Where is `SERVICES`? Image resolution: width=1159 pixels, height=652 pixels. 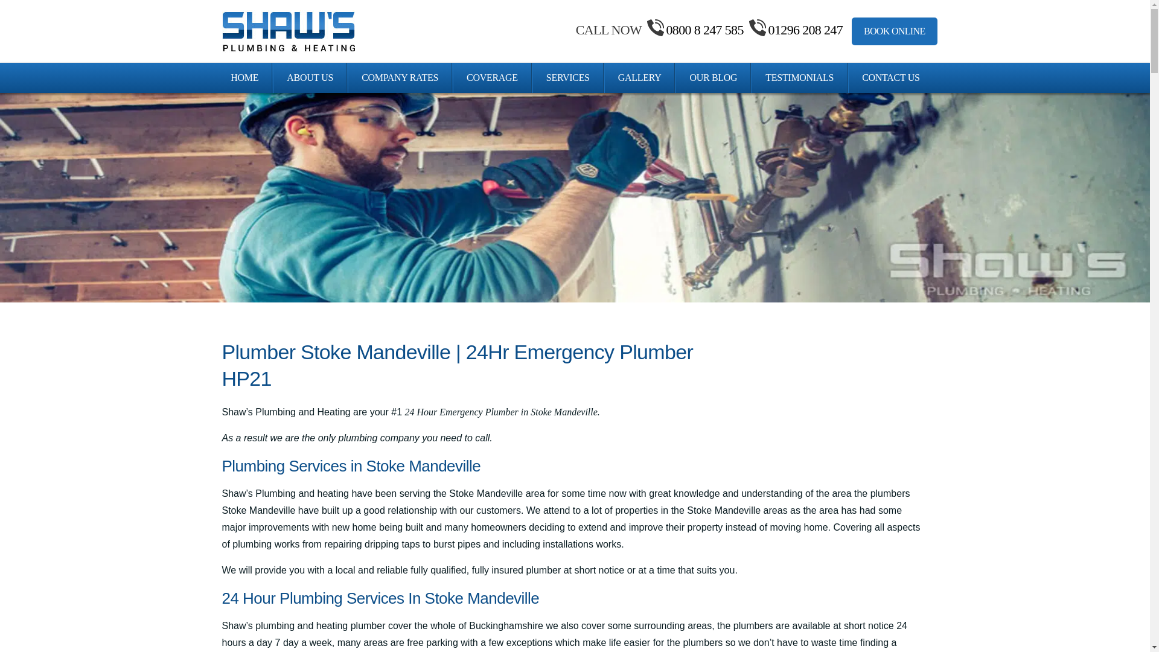
SERVICES is located at coordinates (567, 77).